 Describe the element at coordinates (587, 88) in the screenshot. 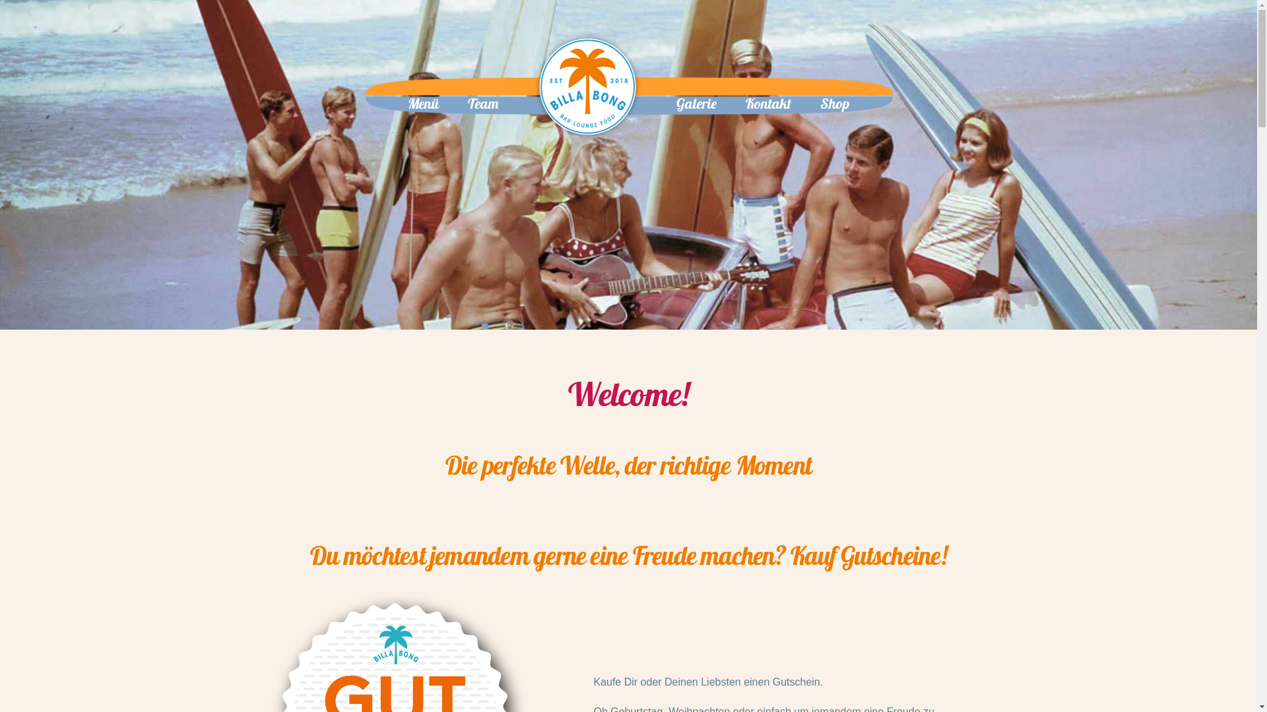

I see `Billabong Bar` at that location.